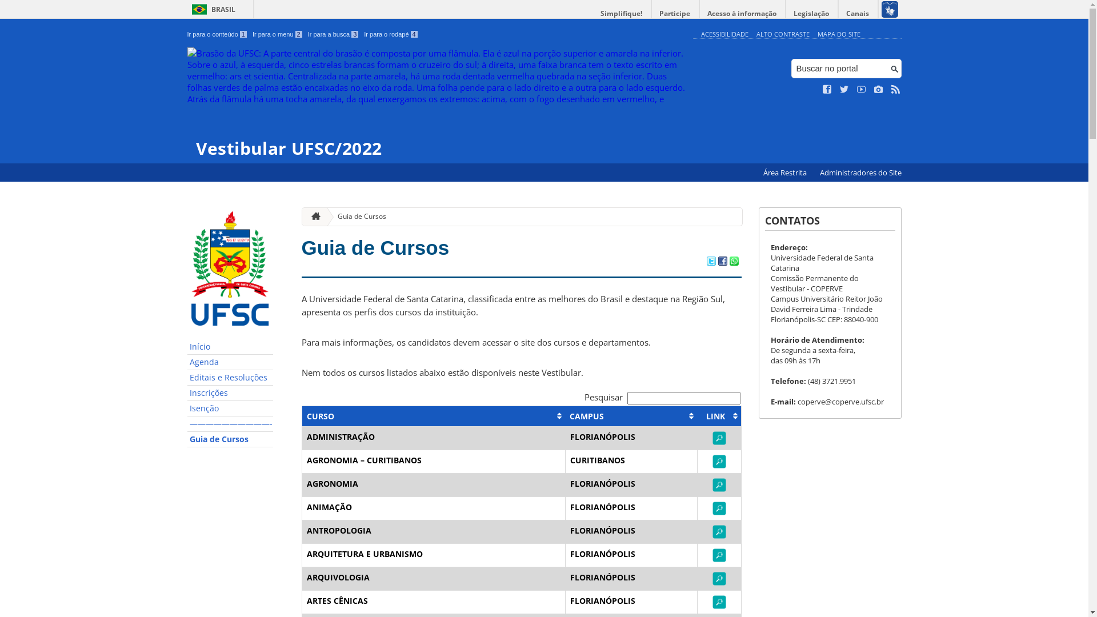  Describe the element at coordinates (879, 90) in the screenshot. I see `Veja no Instagram` at that location.